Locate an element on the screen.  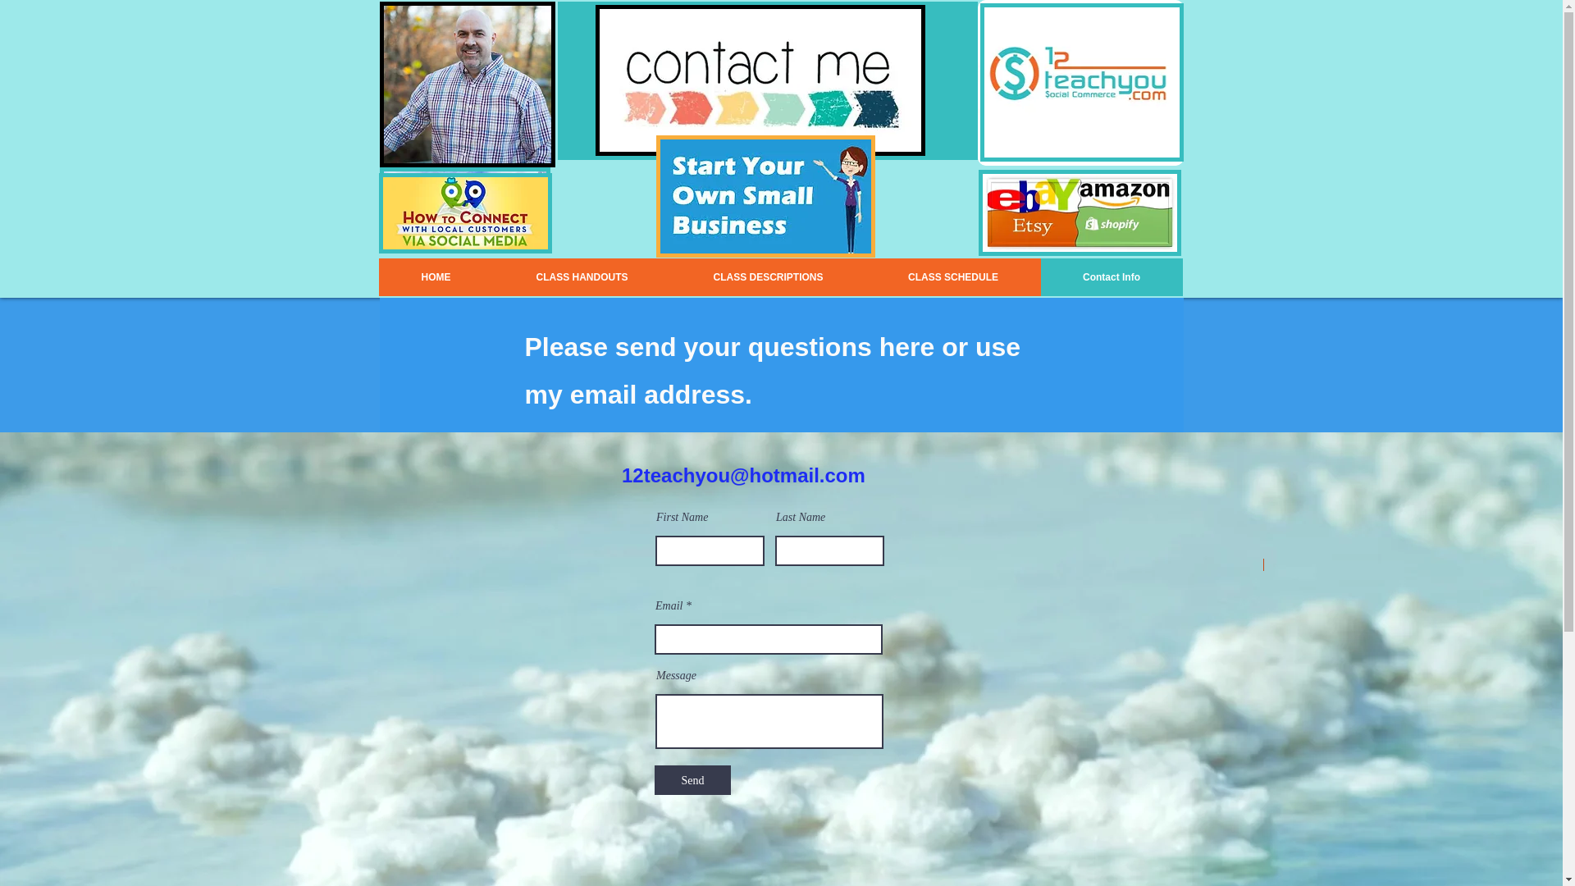
Contact Info is located at coordinates (1111, 277).